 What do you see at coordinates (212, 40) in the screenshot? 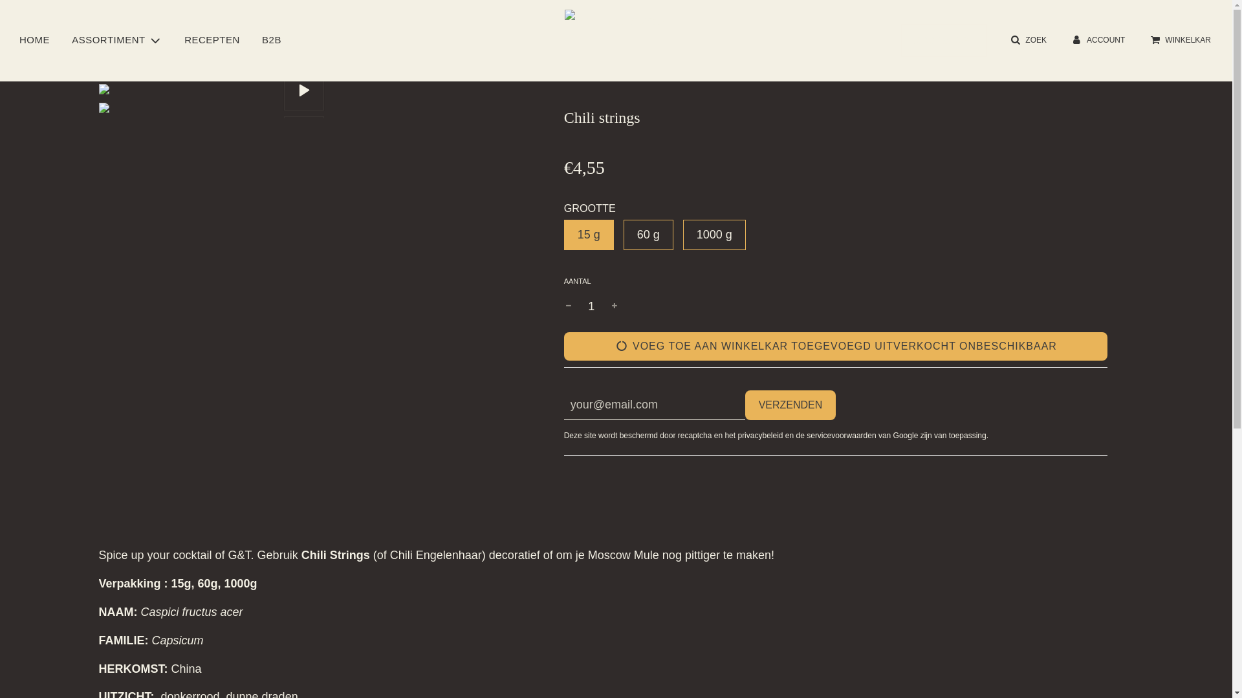
I see `RECEPTEN` at bounding box center [212, 40].